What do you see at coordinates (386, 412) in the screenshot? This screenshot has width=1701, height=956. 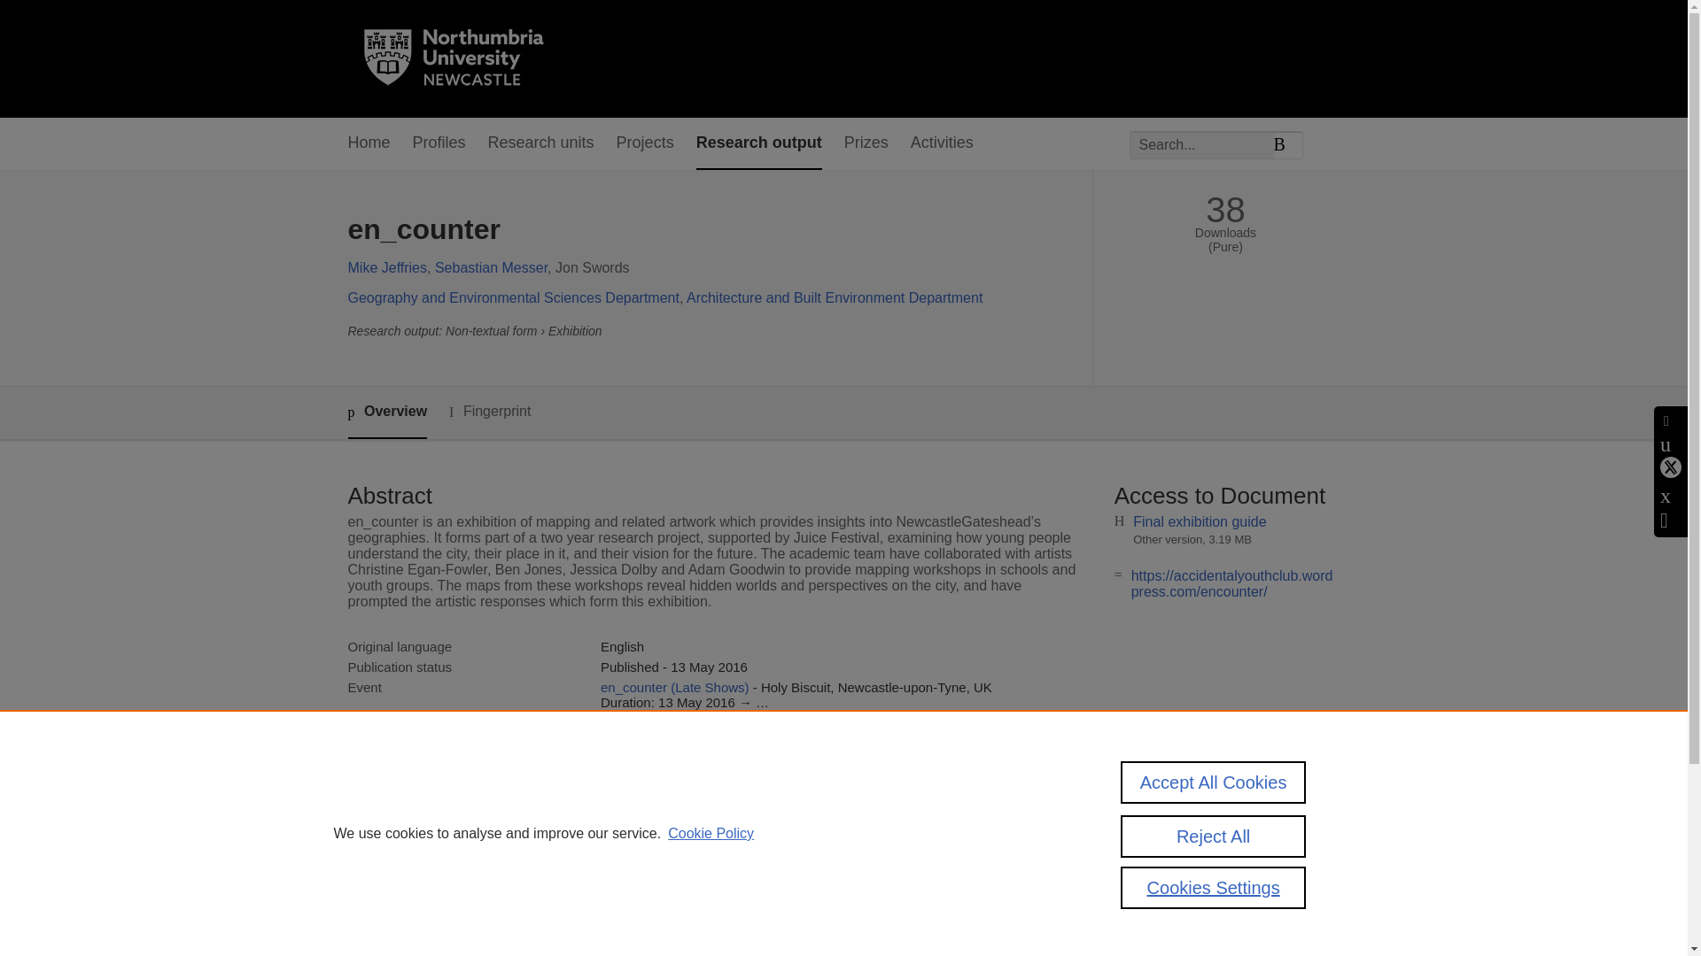 I see `Overview` at bounding box center [386, 412].